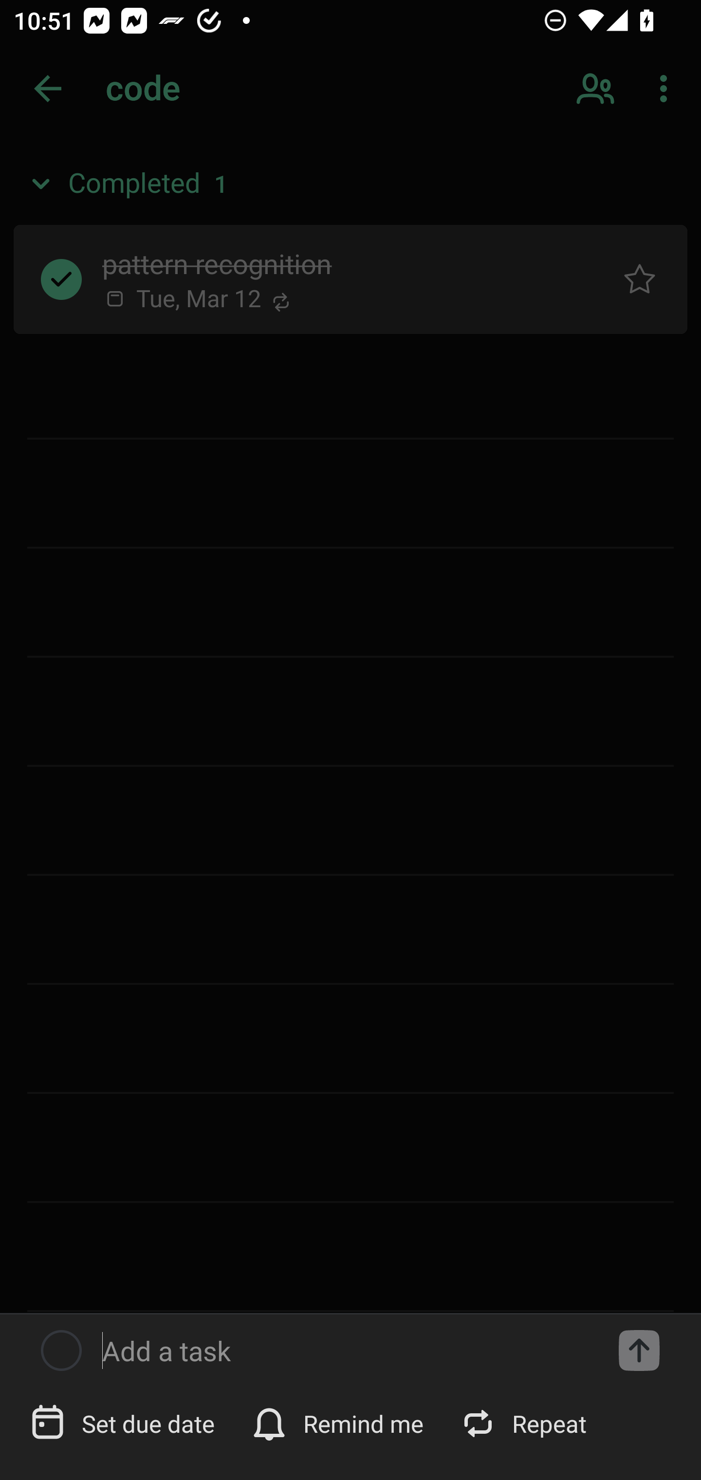  I want to click on Completed, 1 item, Expanded Completed 1, so click(350, 184).